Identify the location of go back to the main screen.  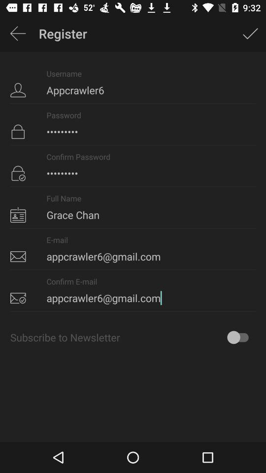
(18, 34).